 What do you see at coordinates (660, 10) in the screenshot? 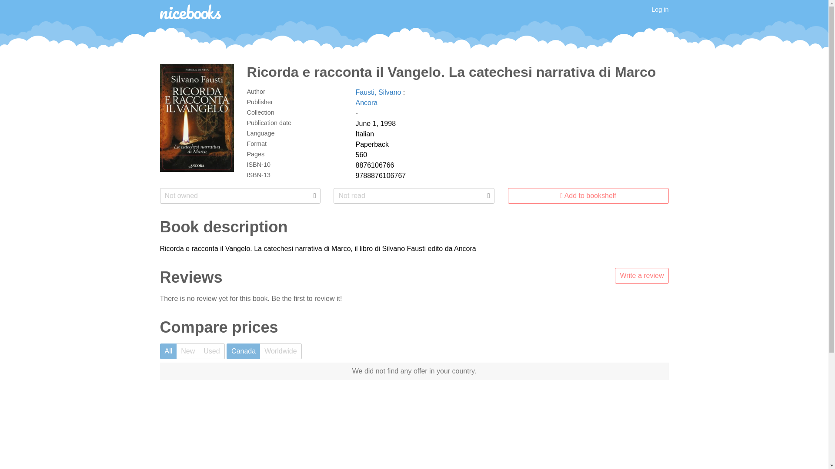
I see `Log in` at bounding box center [660, 10].